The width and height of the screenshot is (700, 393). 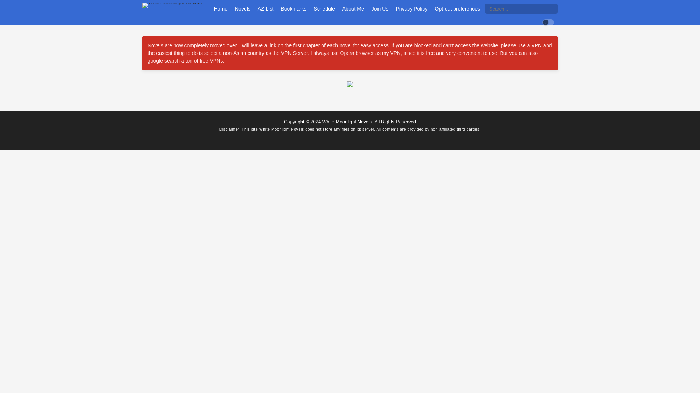 What do you see at coordinates (411, 9) in the screenshot?
I see `Privacy Policy` at bounding box center [411, 9].